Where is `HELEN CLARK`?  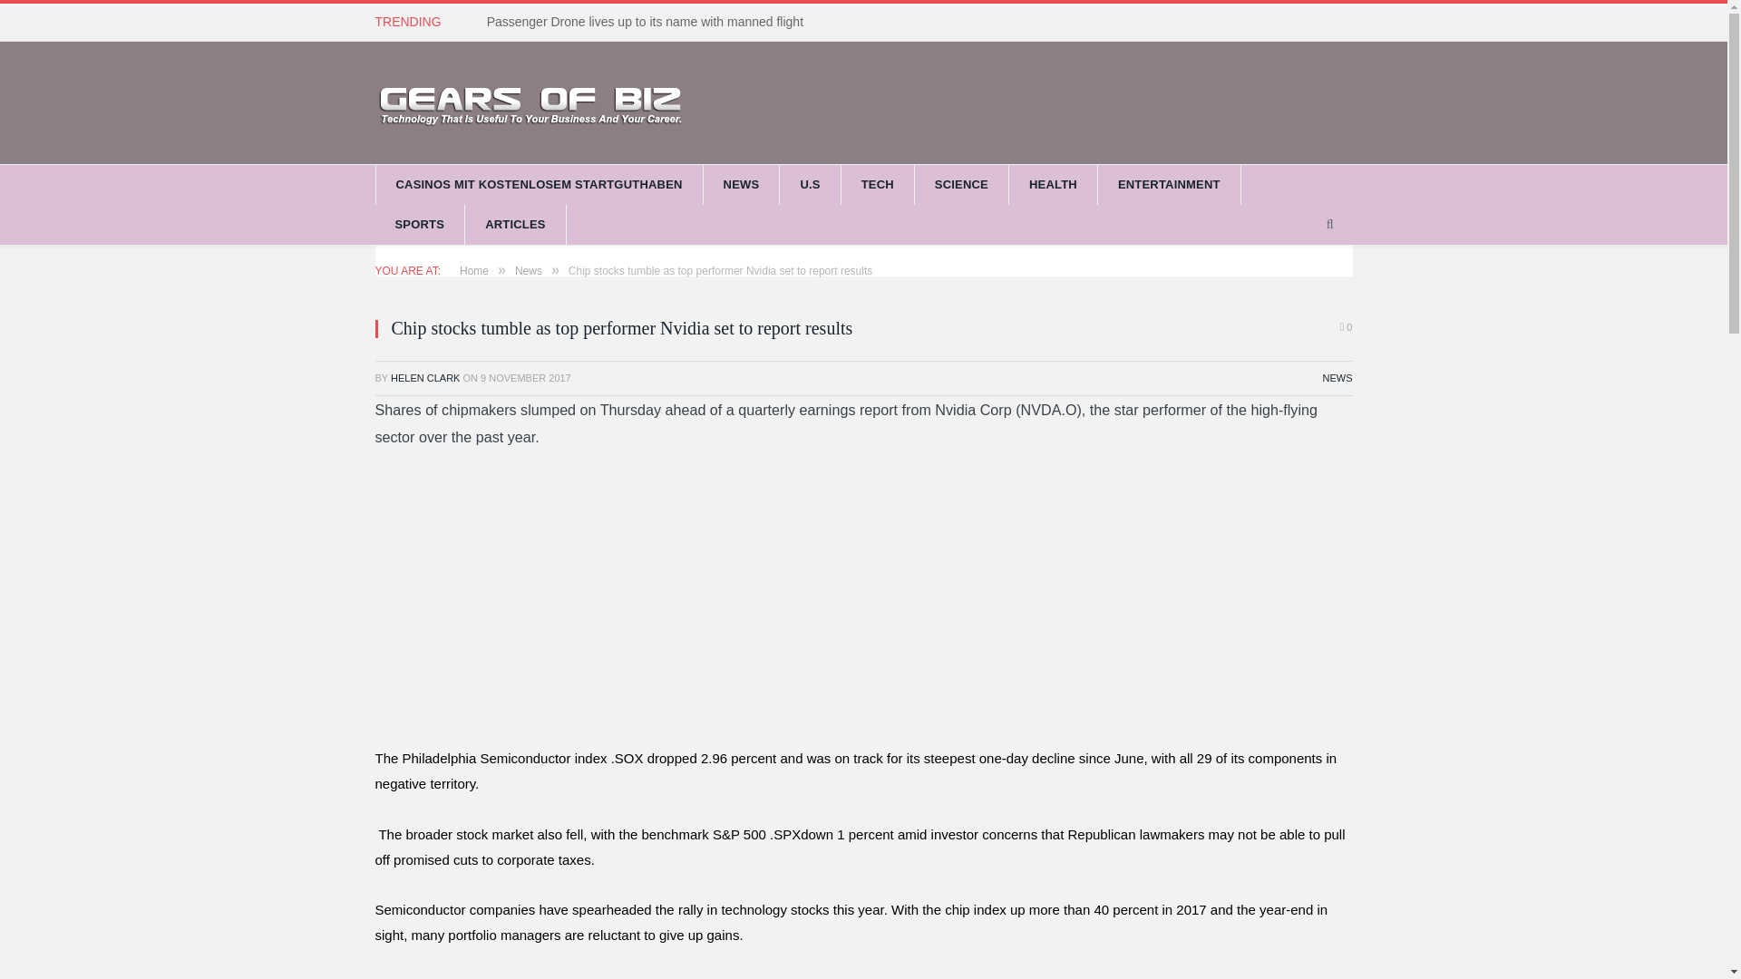
HELEN CLARK is located at coordinates (424, 378).